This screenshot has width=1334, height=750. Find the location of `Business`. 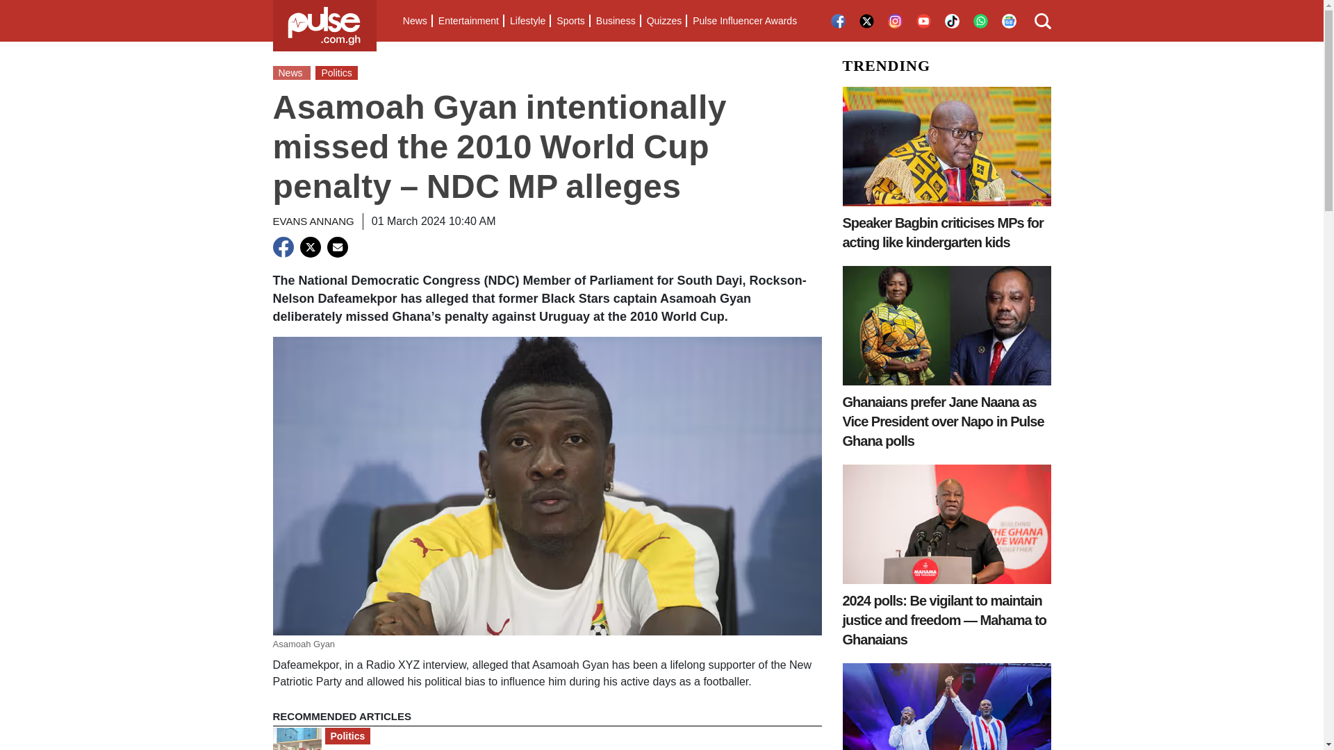

Business is located at coordinates (616, 21).